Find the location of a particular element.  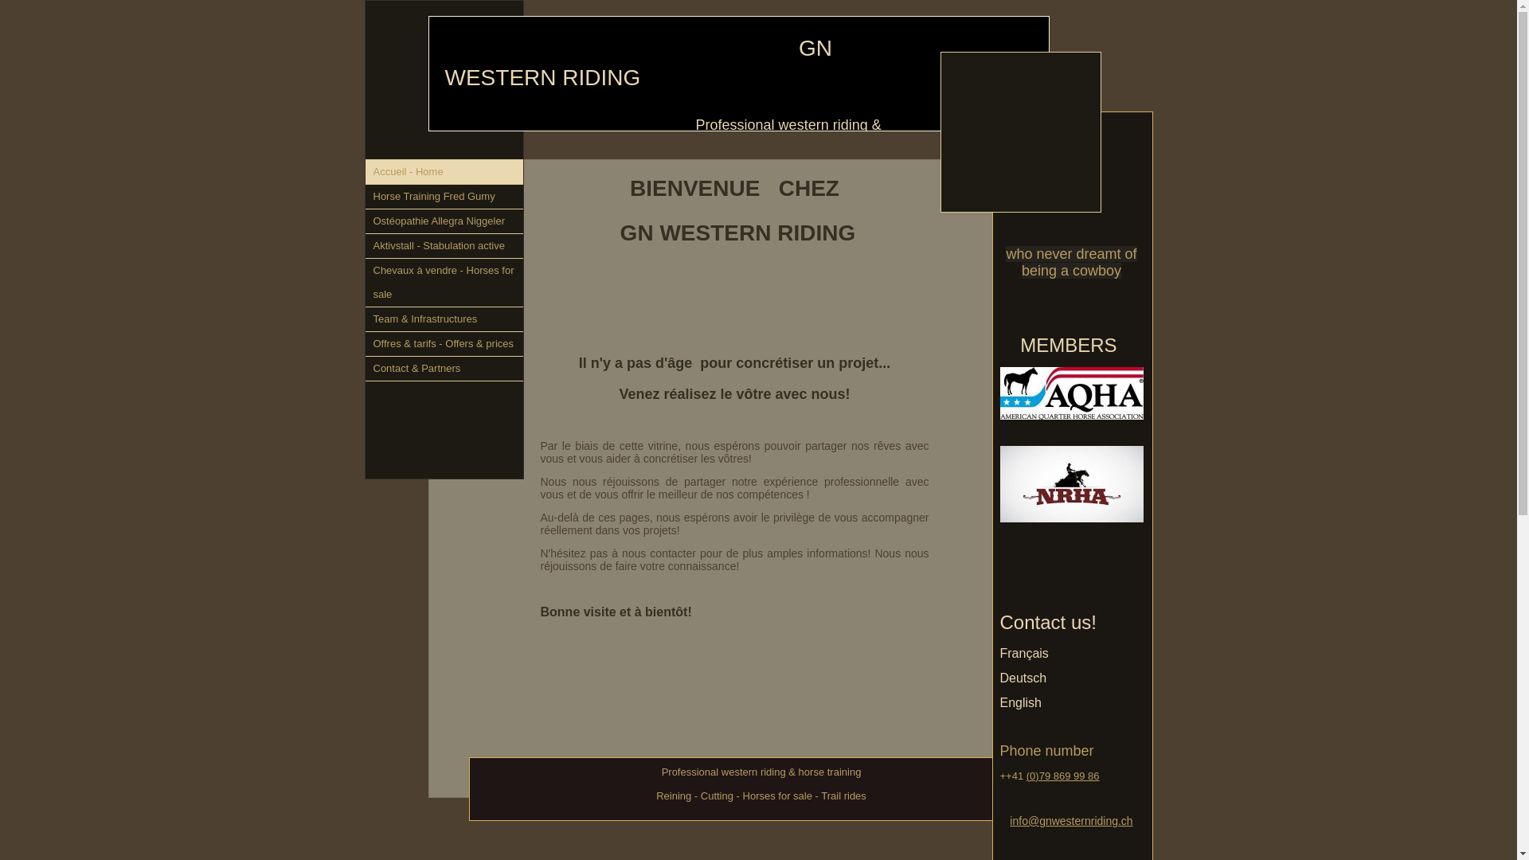

info@gnwesternriding.ch is located at coordinates (1071, 821).